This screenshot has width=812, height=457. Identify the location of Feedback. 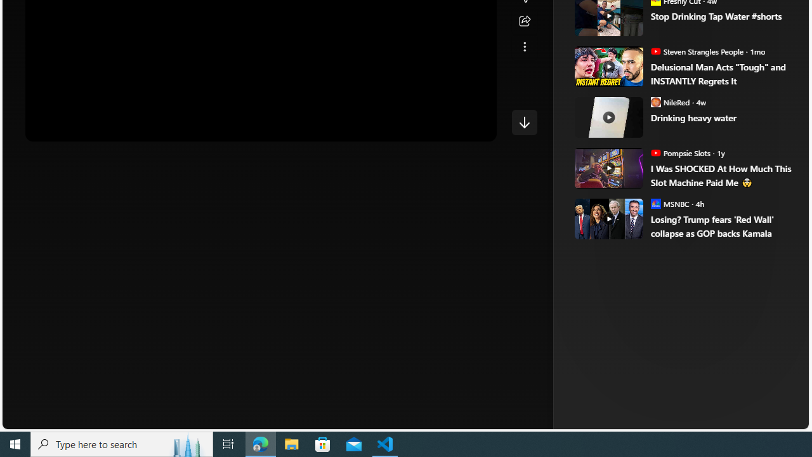
(761, 419).